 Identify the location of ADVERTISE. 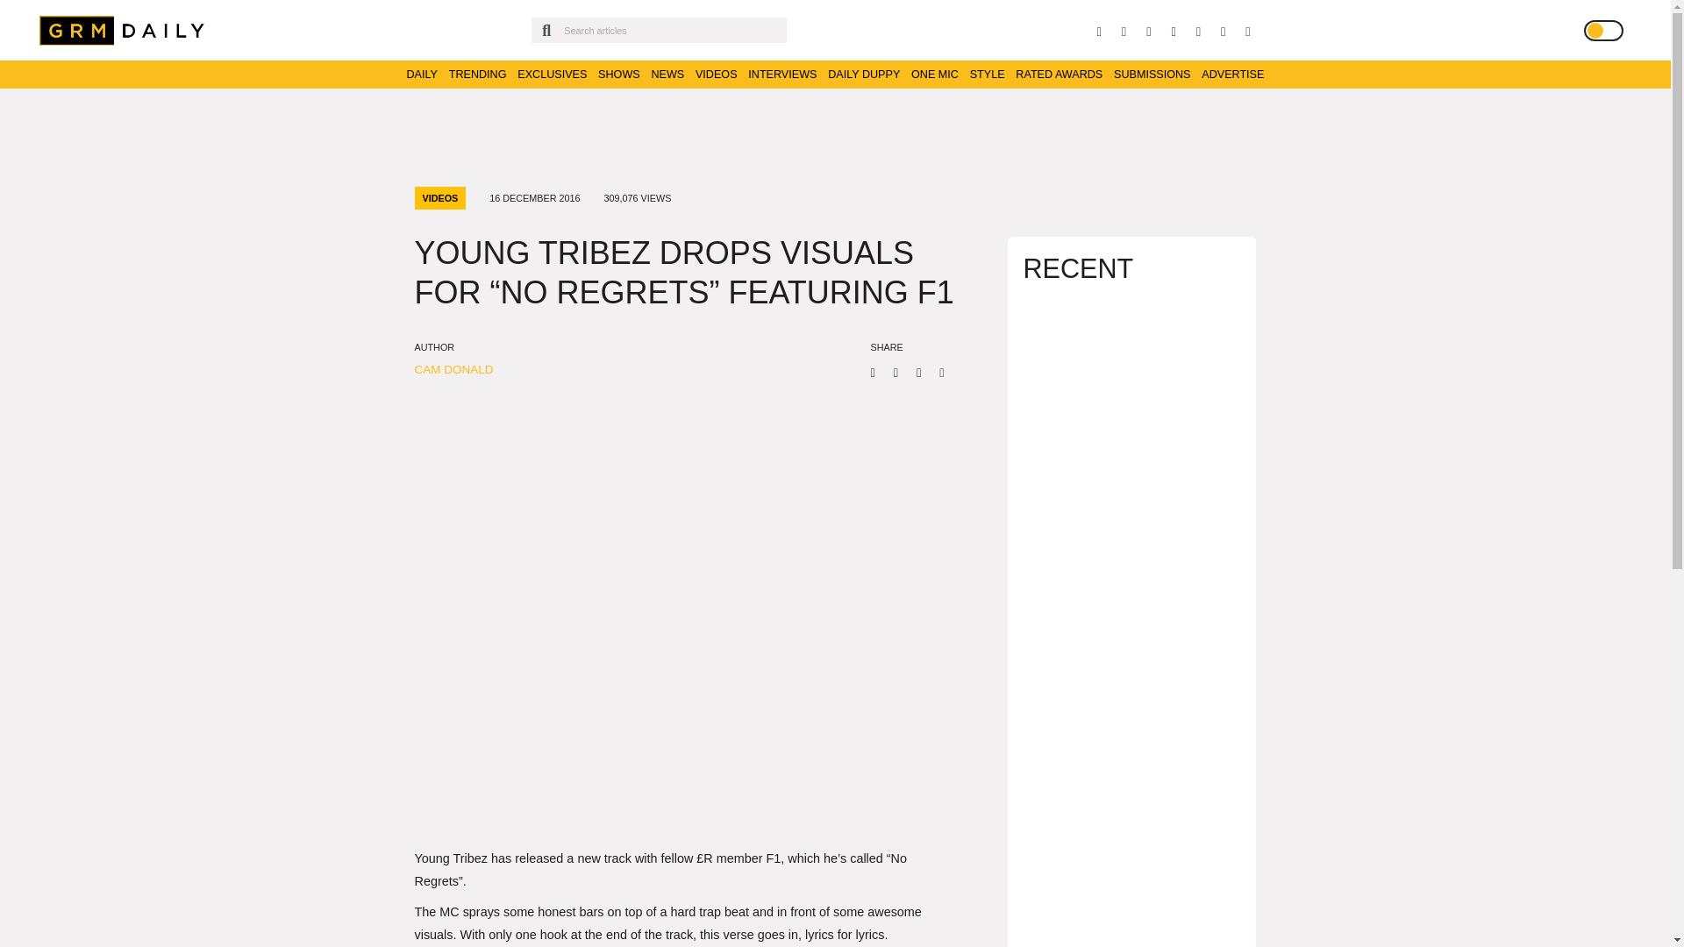
(1233, 74).